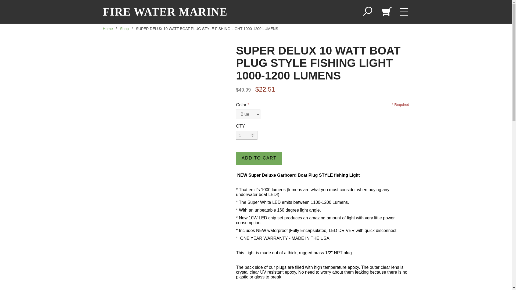 This screenshot has width=516, height=290. Describe the element at coordinates (107, 28) in the screenshot. I see `Home` at that location.